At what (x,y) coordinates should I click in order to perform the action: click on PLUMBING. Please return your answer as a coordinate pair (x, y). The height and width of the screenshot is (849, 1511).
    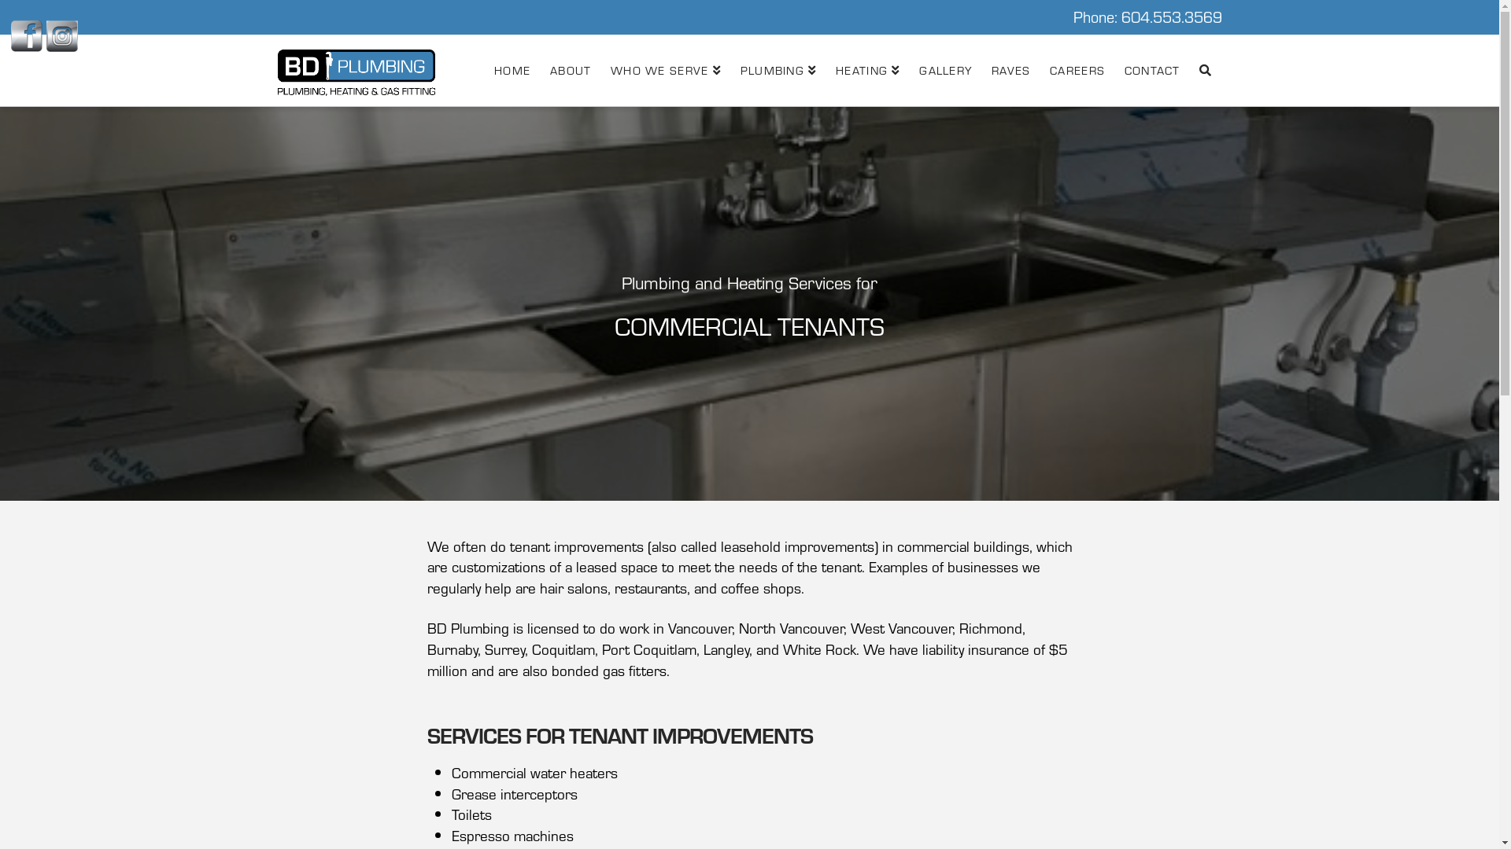
    Looking at the image, I should click on (778, 71).